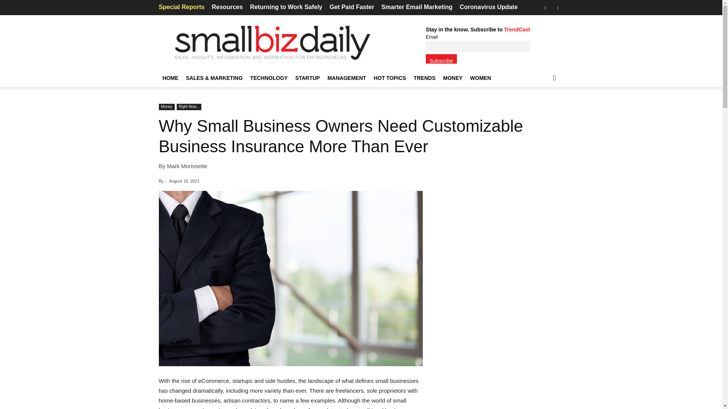  What do you see at coordinates (308, 78) in the screenshot?
I see `STARTUP` at bounding box center [308, 78].